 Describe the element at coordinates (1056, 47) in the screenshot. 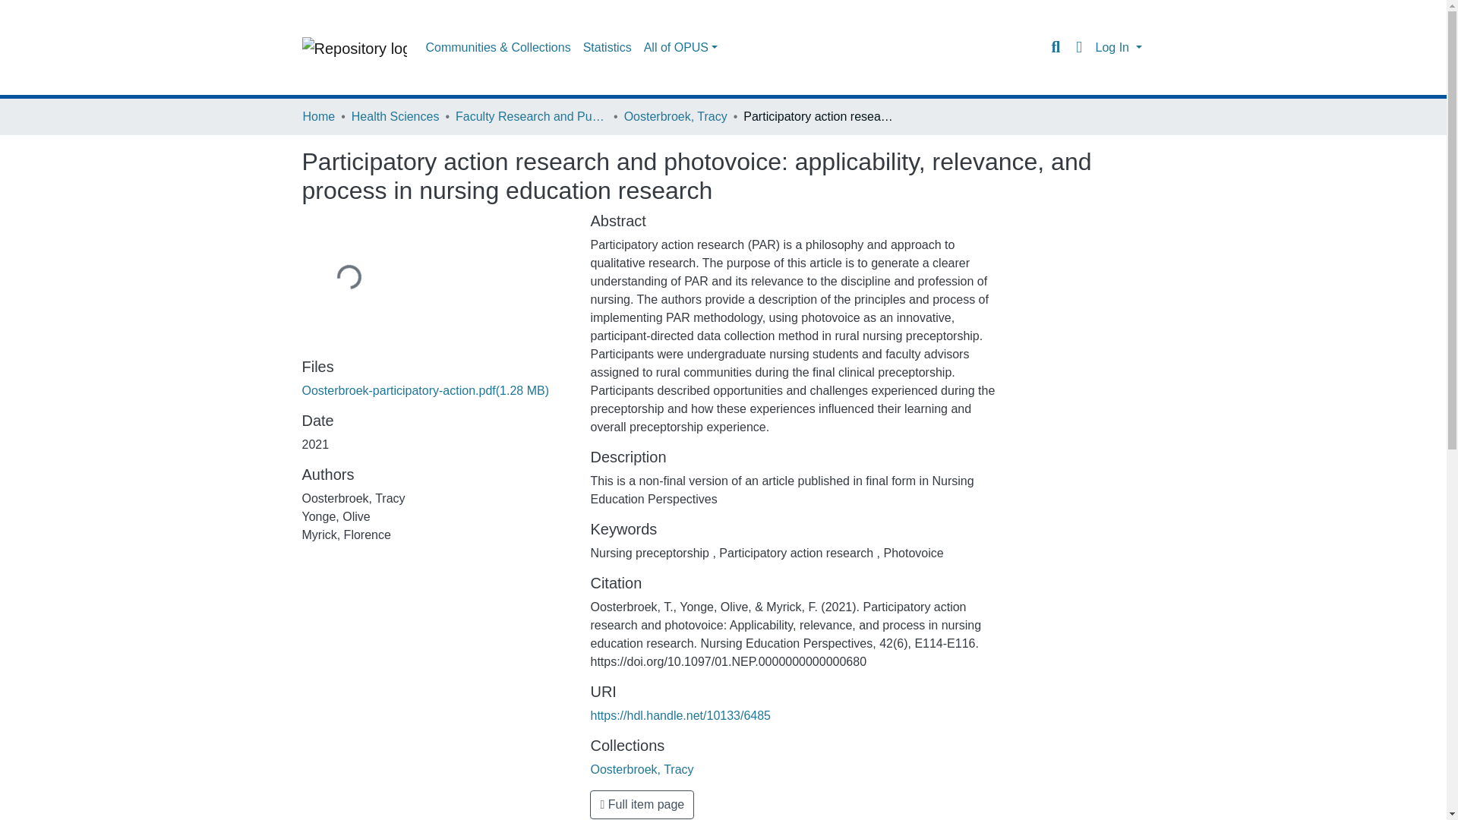

I see `Search` at that location.